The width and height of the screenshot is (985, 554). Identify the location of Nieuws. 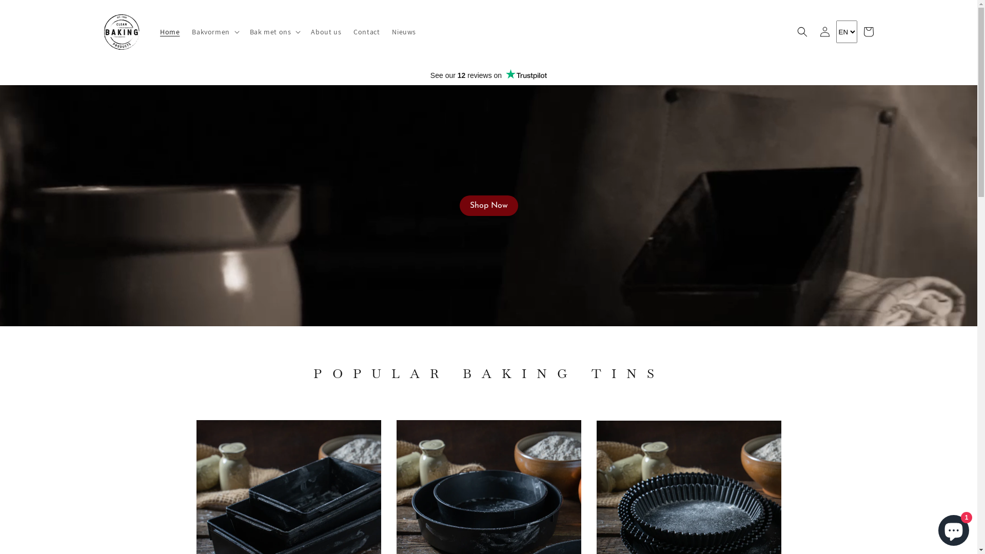
(404, 32).